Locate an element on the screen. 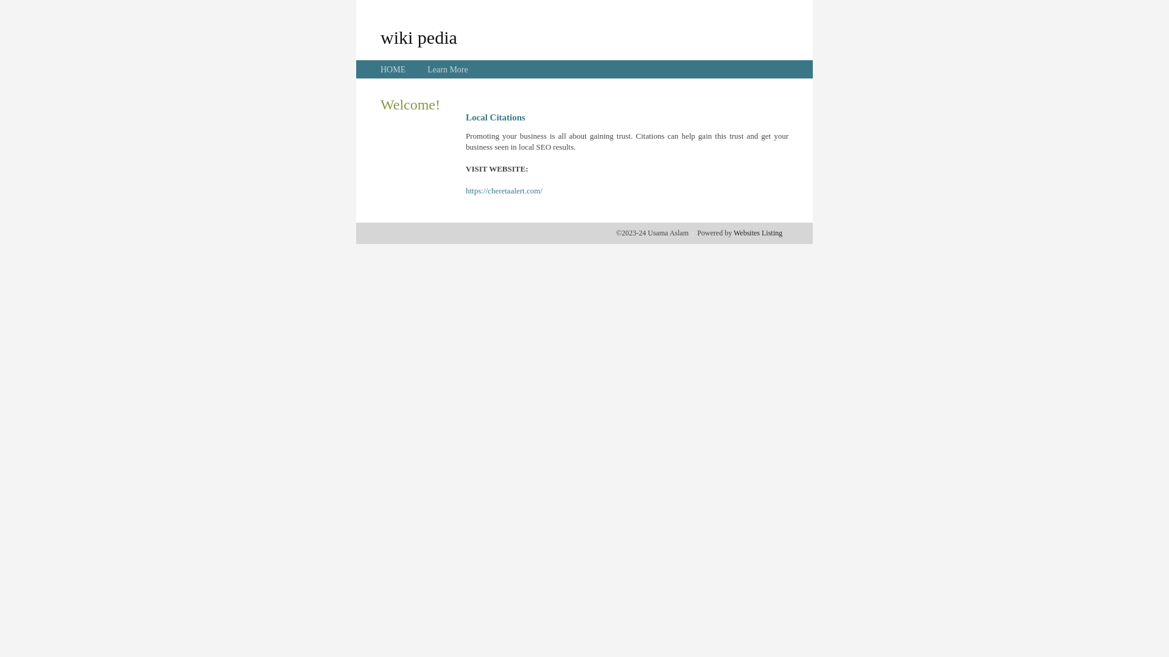  https://cheretaalert.com/ is located at coordinates (504, 191).